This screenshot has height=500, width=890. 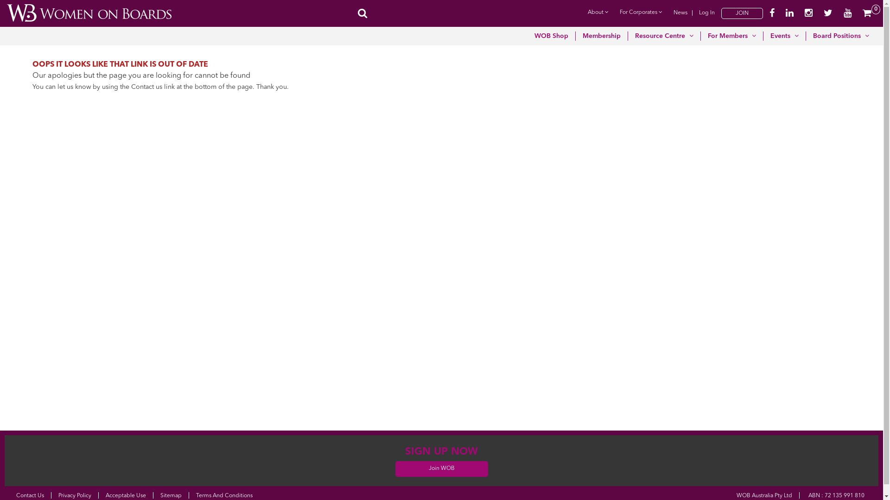 What do you see at coordinates (680, 13) in the screenshot?
I see `News` at bounding box center [680, 13].